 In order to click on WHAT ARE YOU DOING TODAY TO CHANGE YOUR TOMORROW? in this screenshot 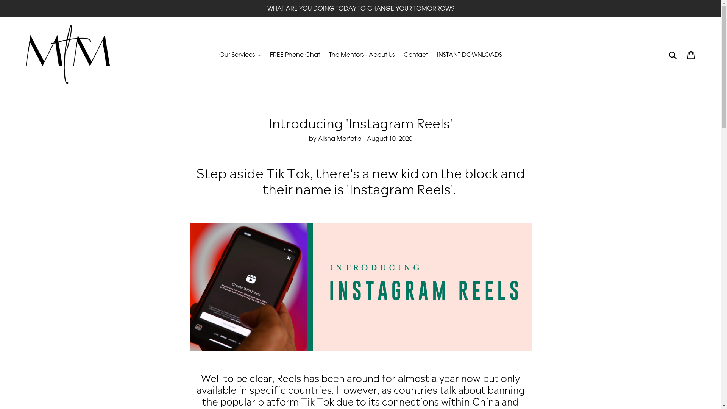, I will do `click(360, 8)`.